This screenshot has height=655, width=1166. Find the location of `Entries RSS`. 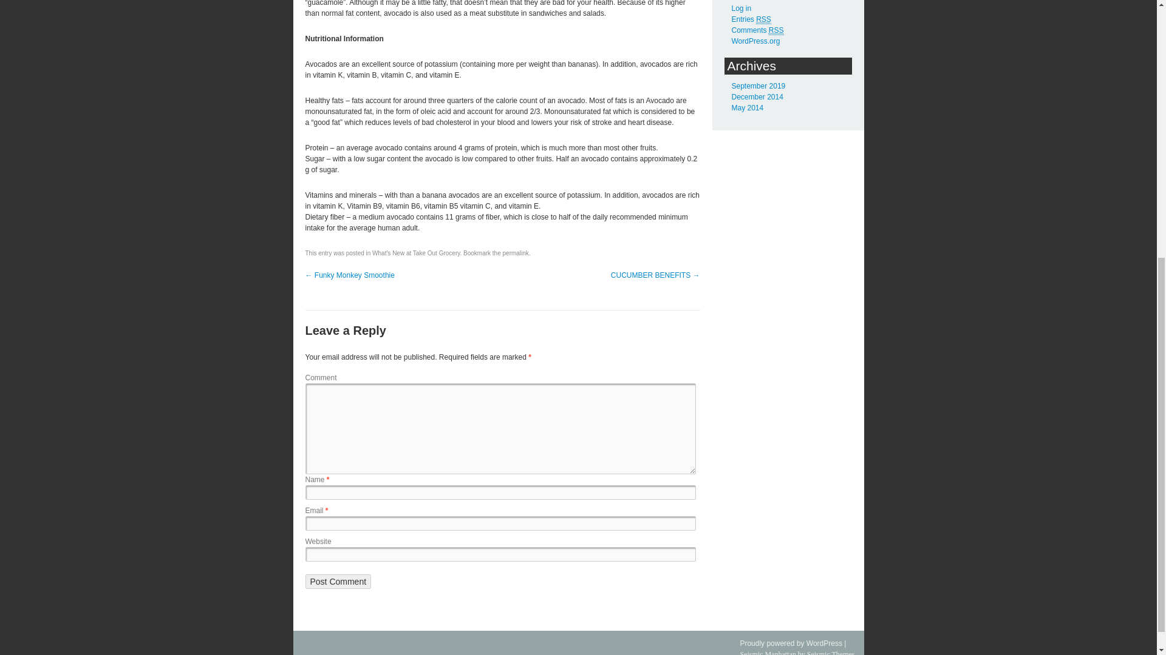

Entries RSS is located at coordinates (751, 19).